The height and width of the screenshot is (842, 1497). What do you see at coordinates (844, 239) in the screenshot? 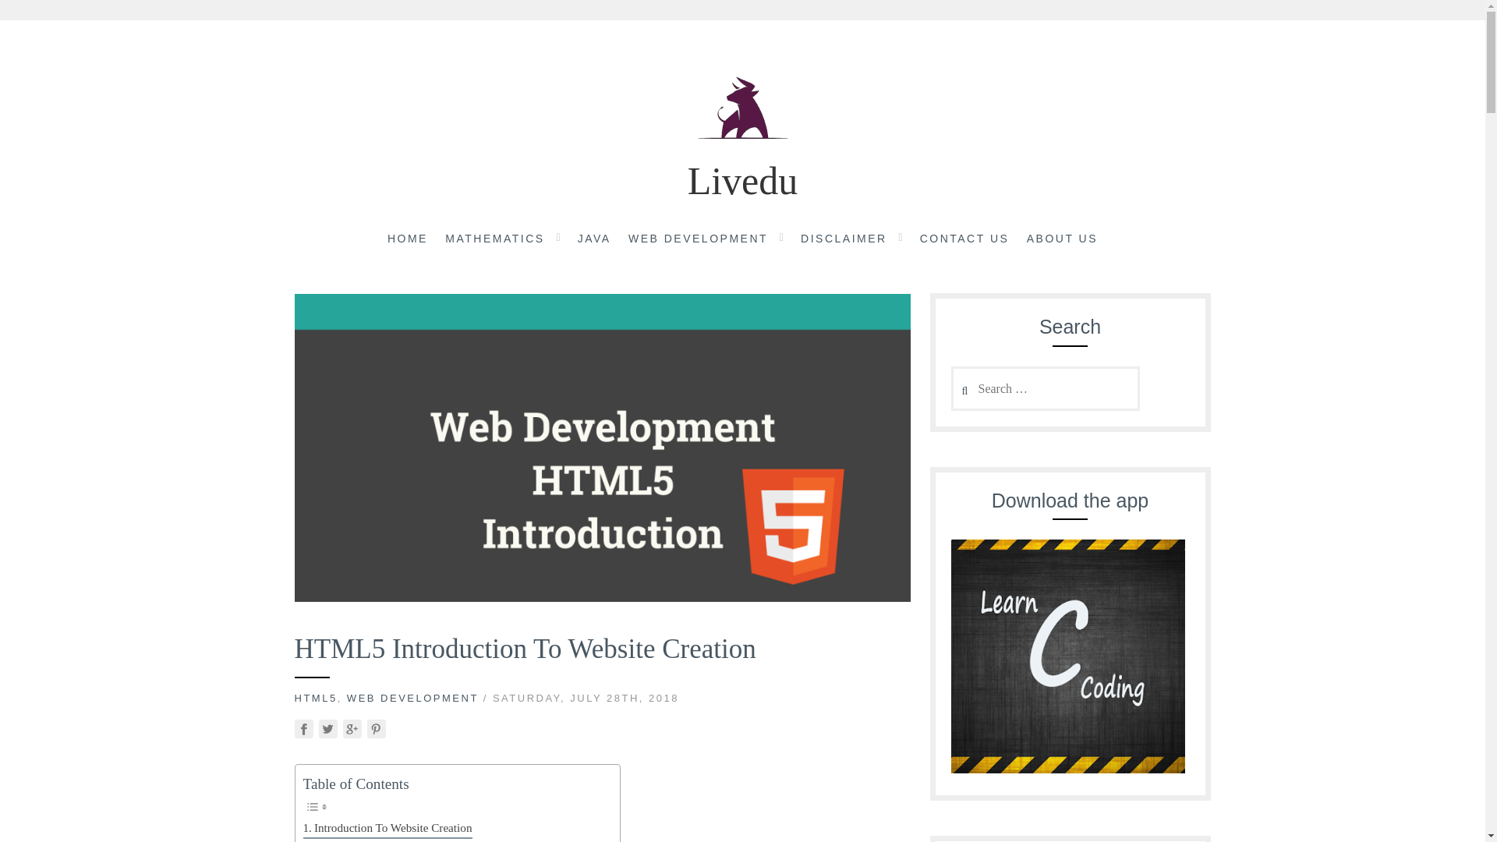
I see `DISCLAIMER` at bounding box center [844, 239].